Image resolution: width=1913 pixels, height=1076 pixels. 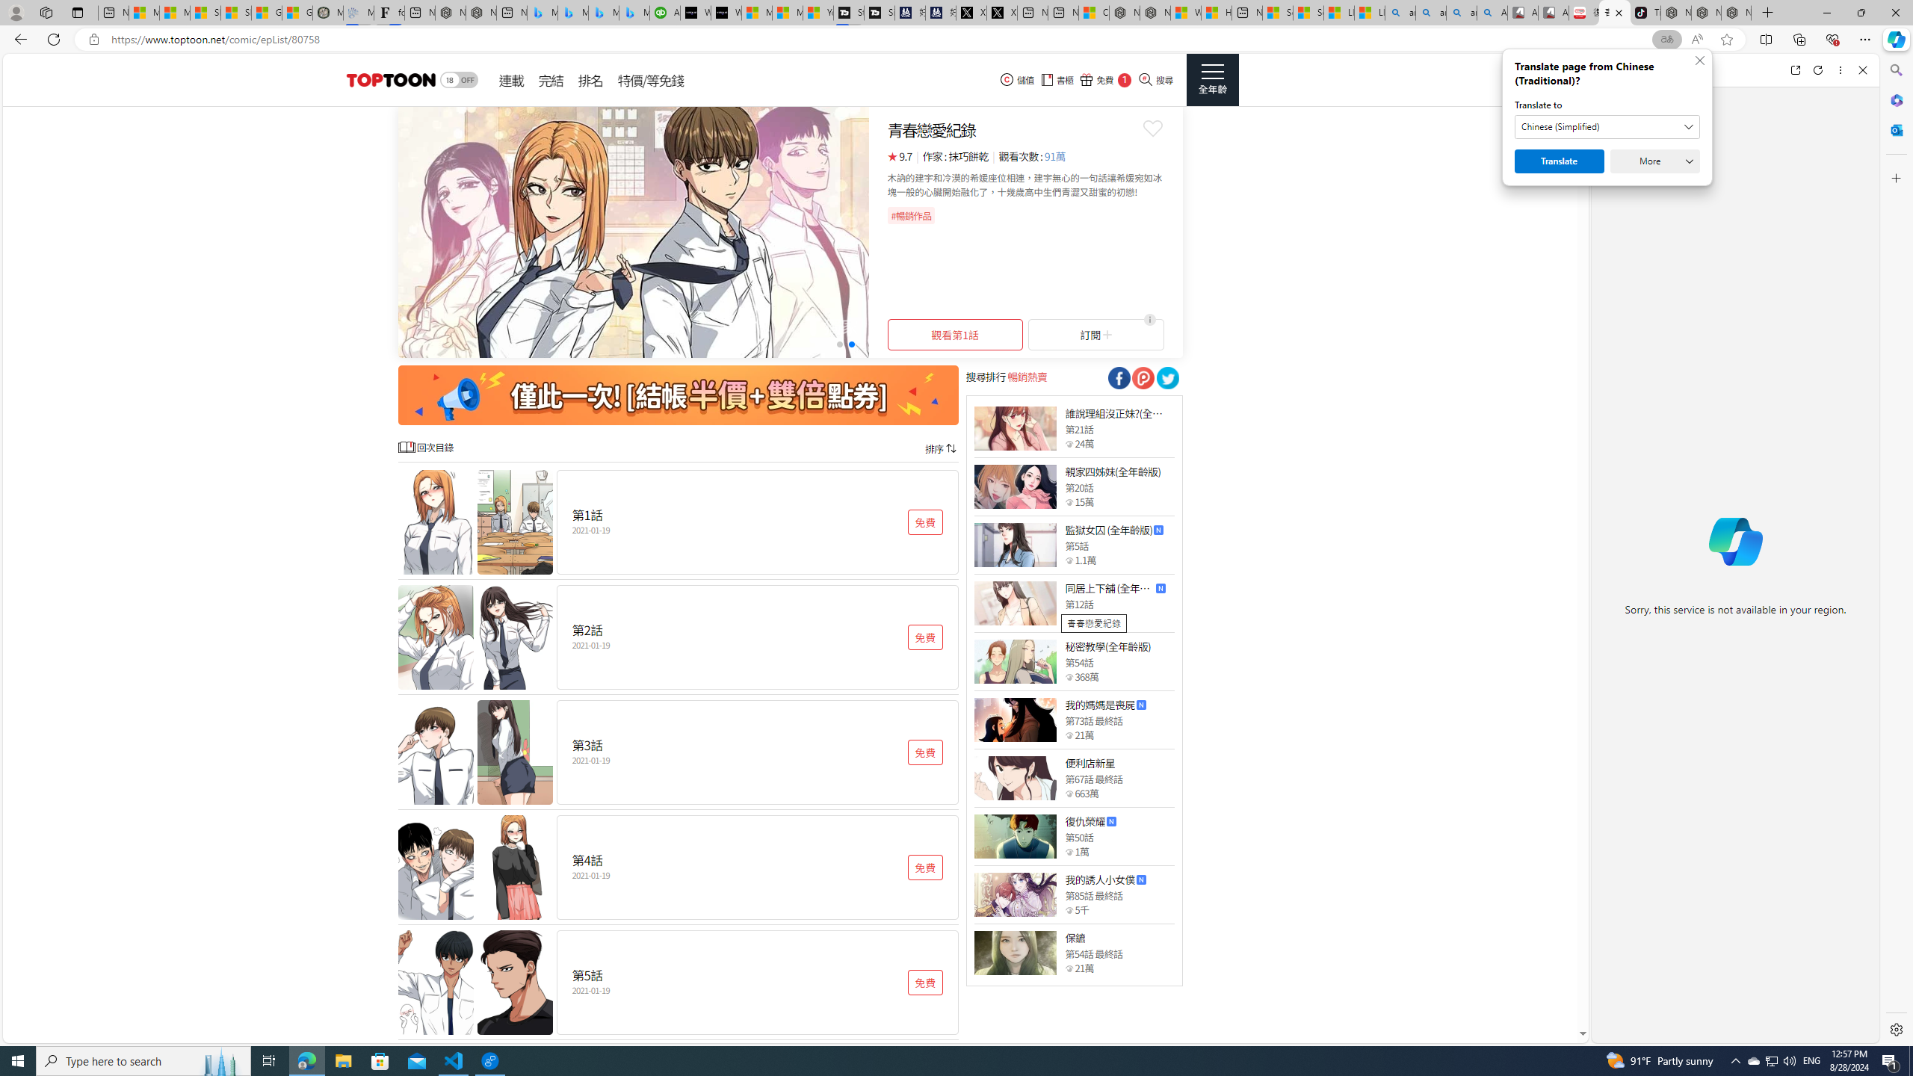 I want to click on Outlook, so click(x=1895, y=129).